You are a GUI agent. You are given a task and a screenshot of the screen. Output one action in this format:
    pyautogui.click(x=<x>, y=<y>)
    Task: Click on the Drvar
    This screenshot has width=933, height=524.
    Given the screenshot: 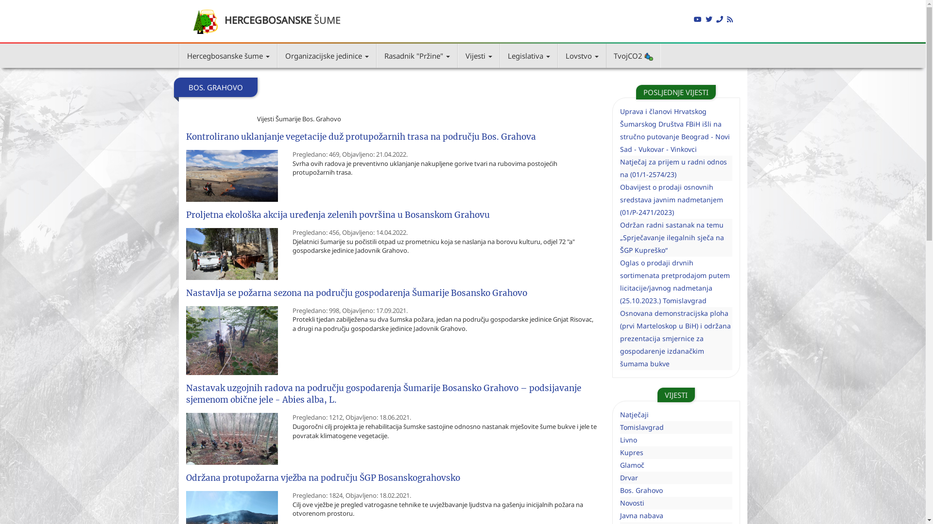 What is the action you would take?
    pyautogui.click(x=629, y=477)
    